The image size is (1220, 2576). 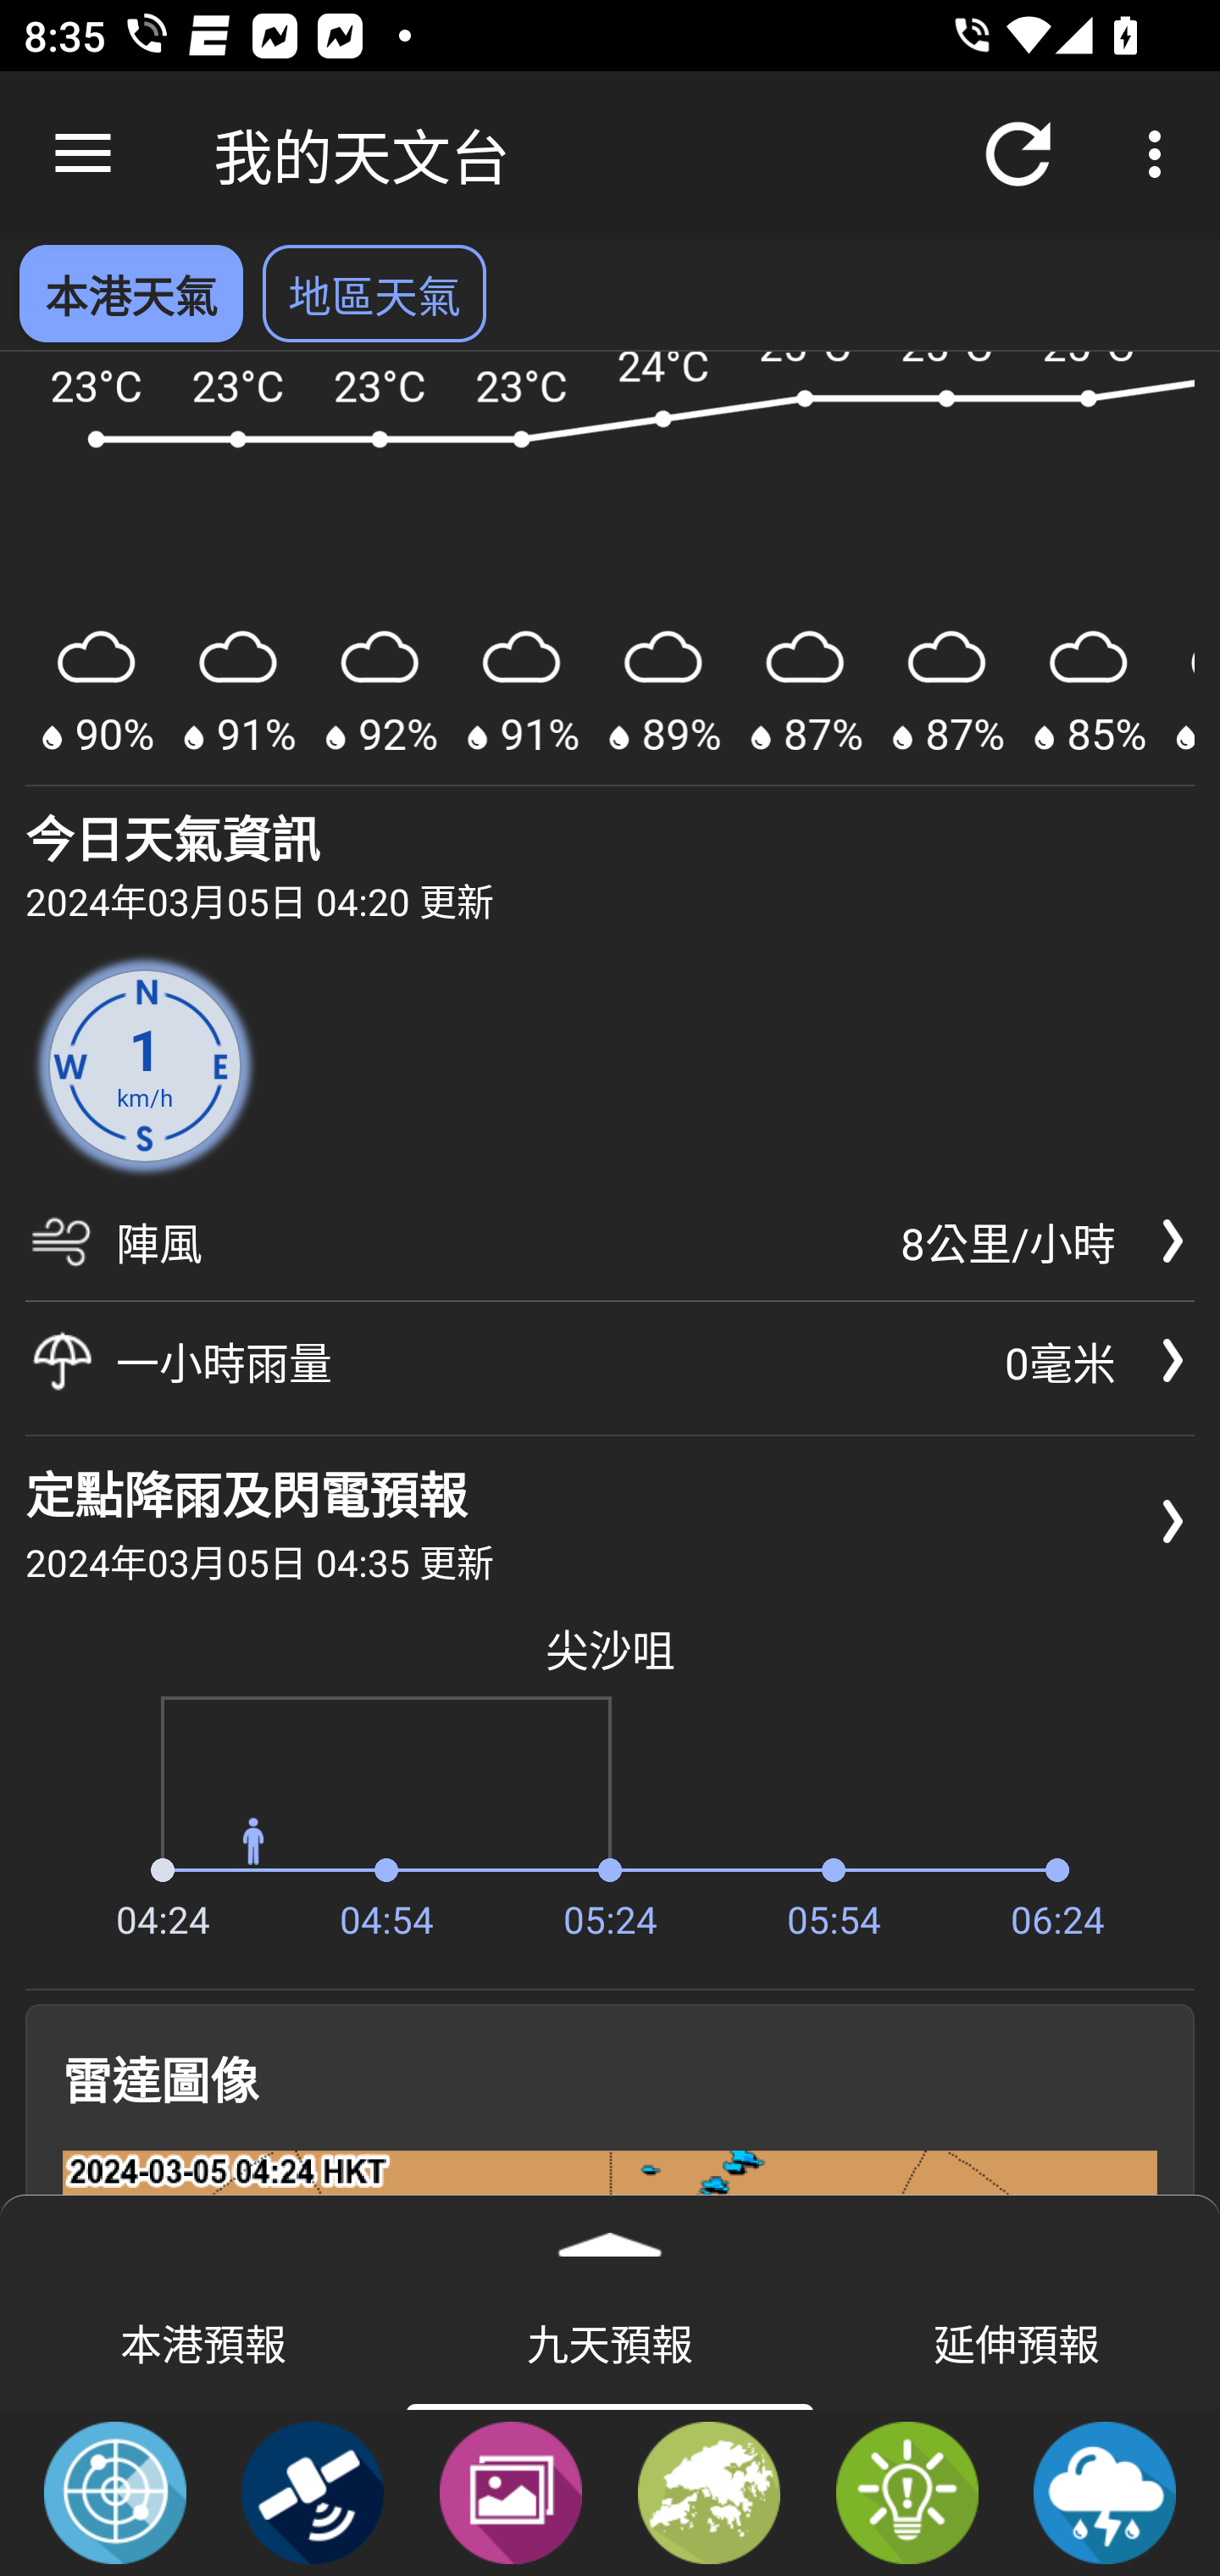 What do you see at coordinates (610, 1361) in the screenshot?
I see `一小時雨量 0毫米 一小時雨量 0毫米` at bounding box center [610, 1361].